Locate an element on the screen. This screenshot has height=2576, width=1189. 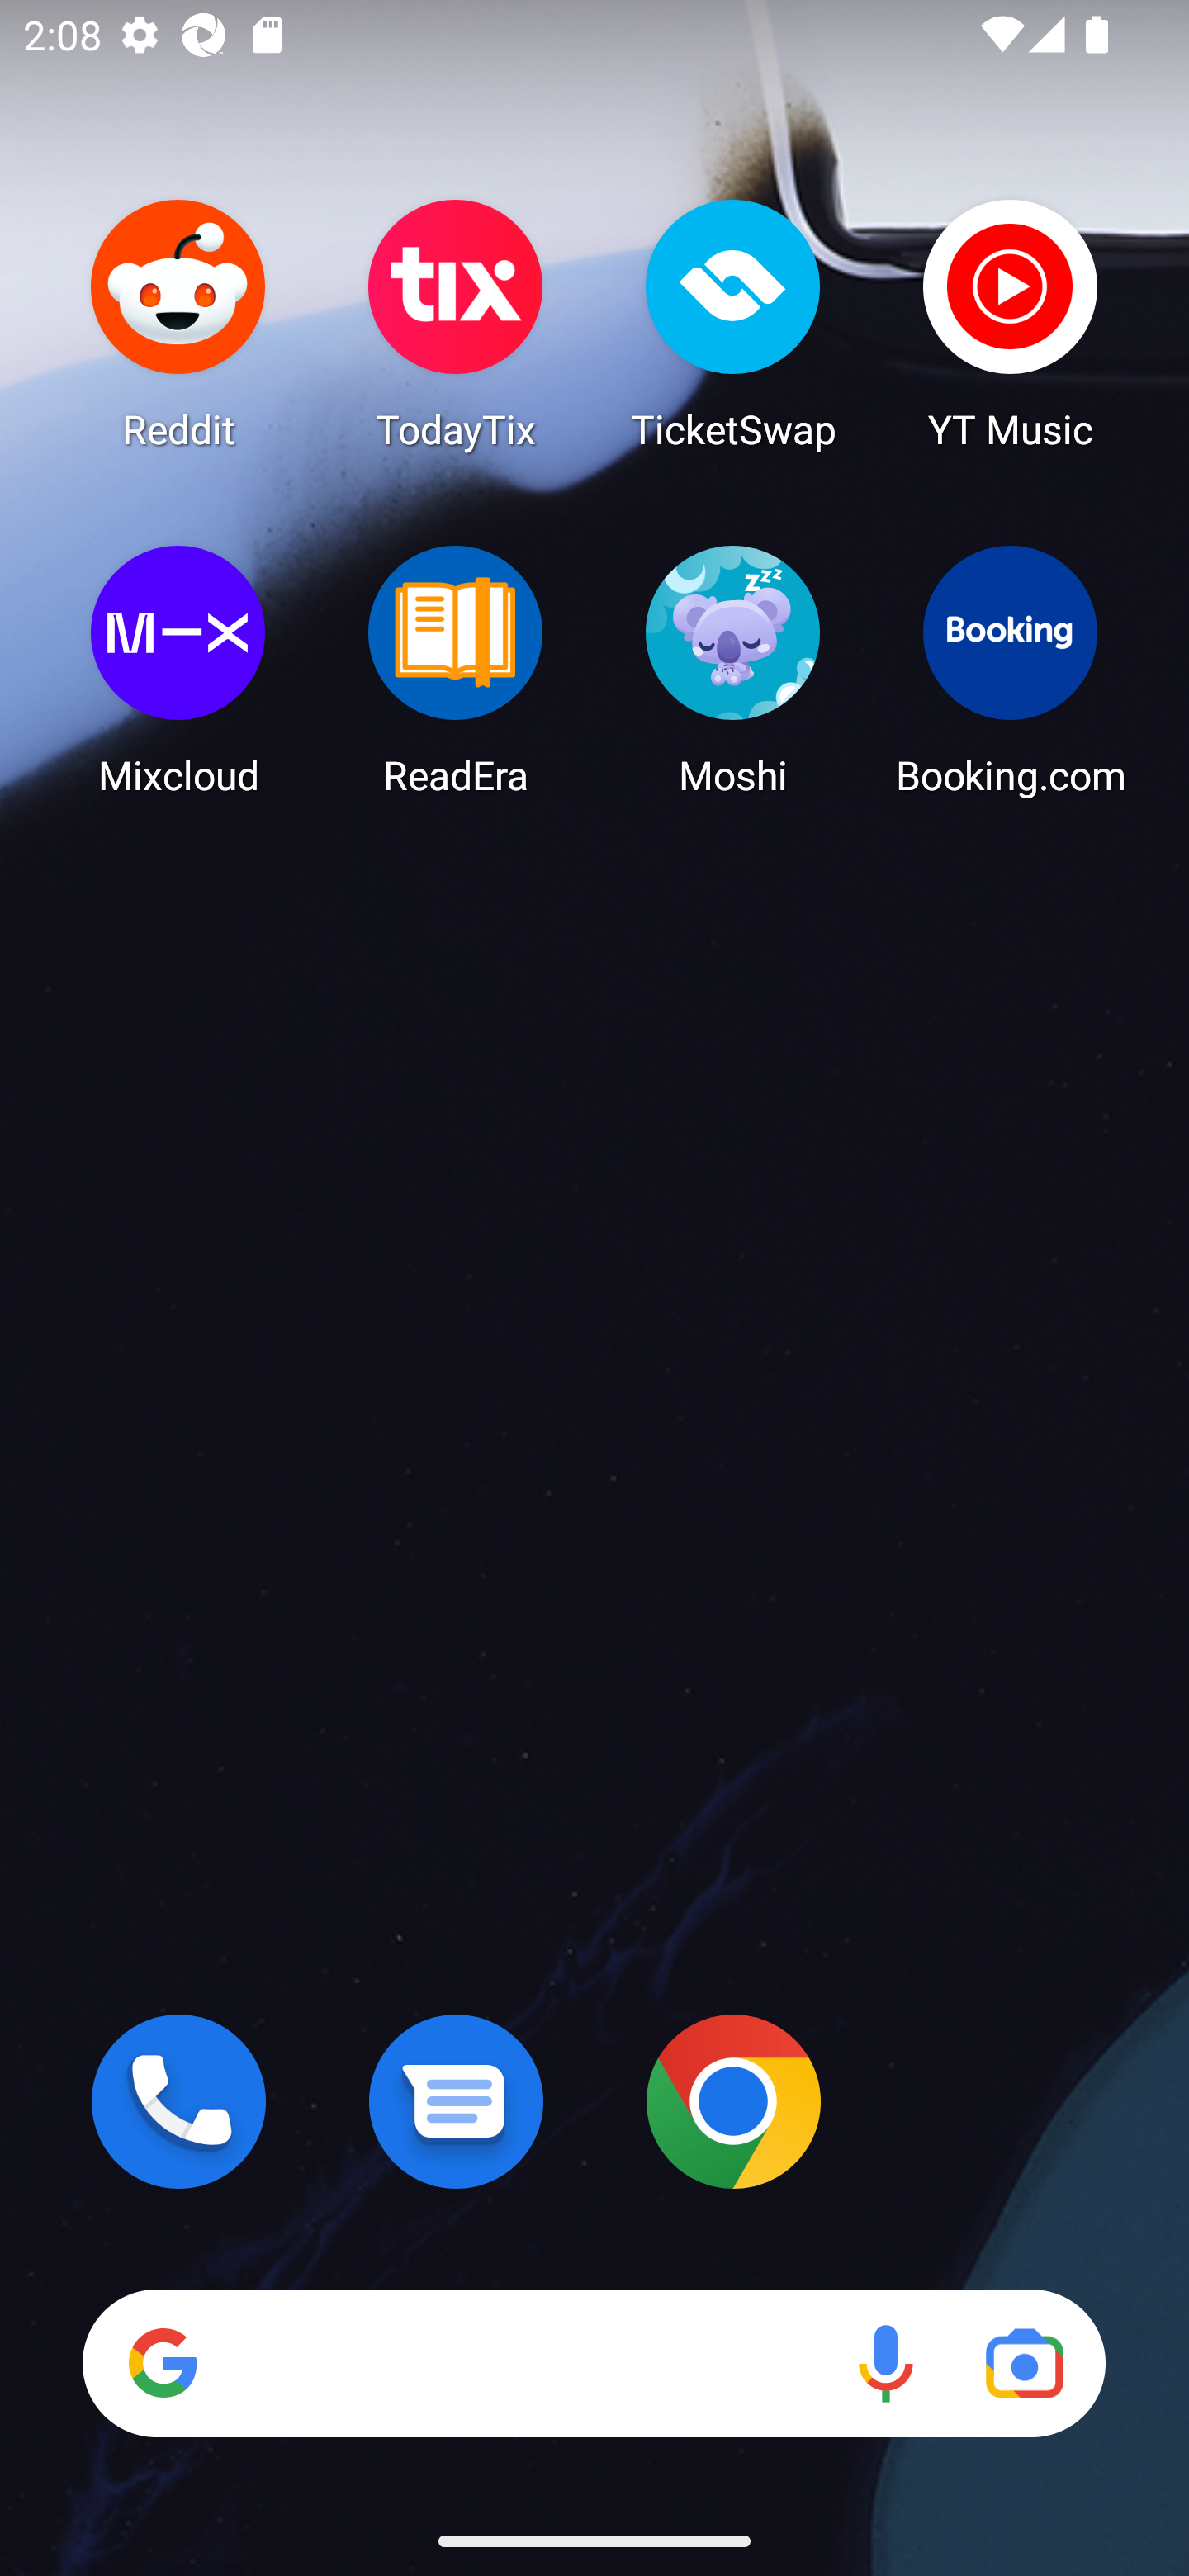
Search Voice search Google Lens is located at coordinates (594, 2363).